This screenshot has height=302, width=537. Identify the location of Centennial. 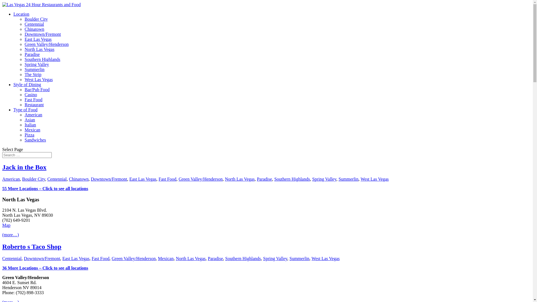
(12, 258).